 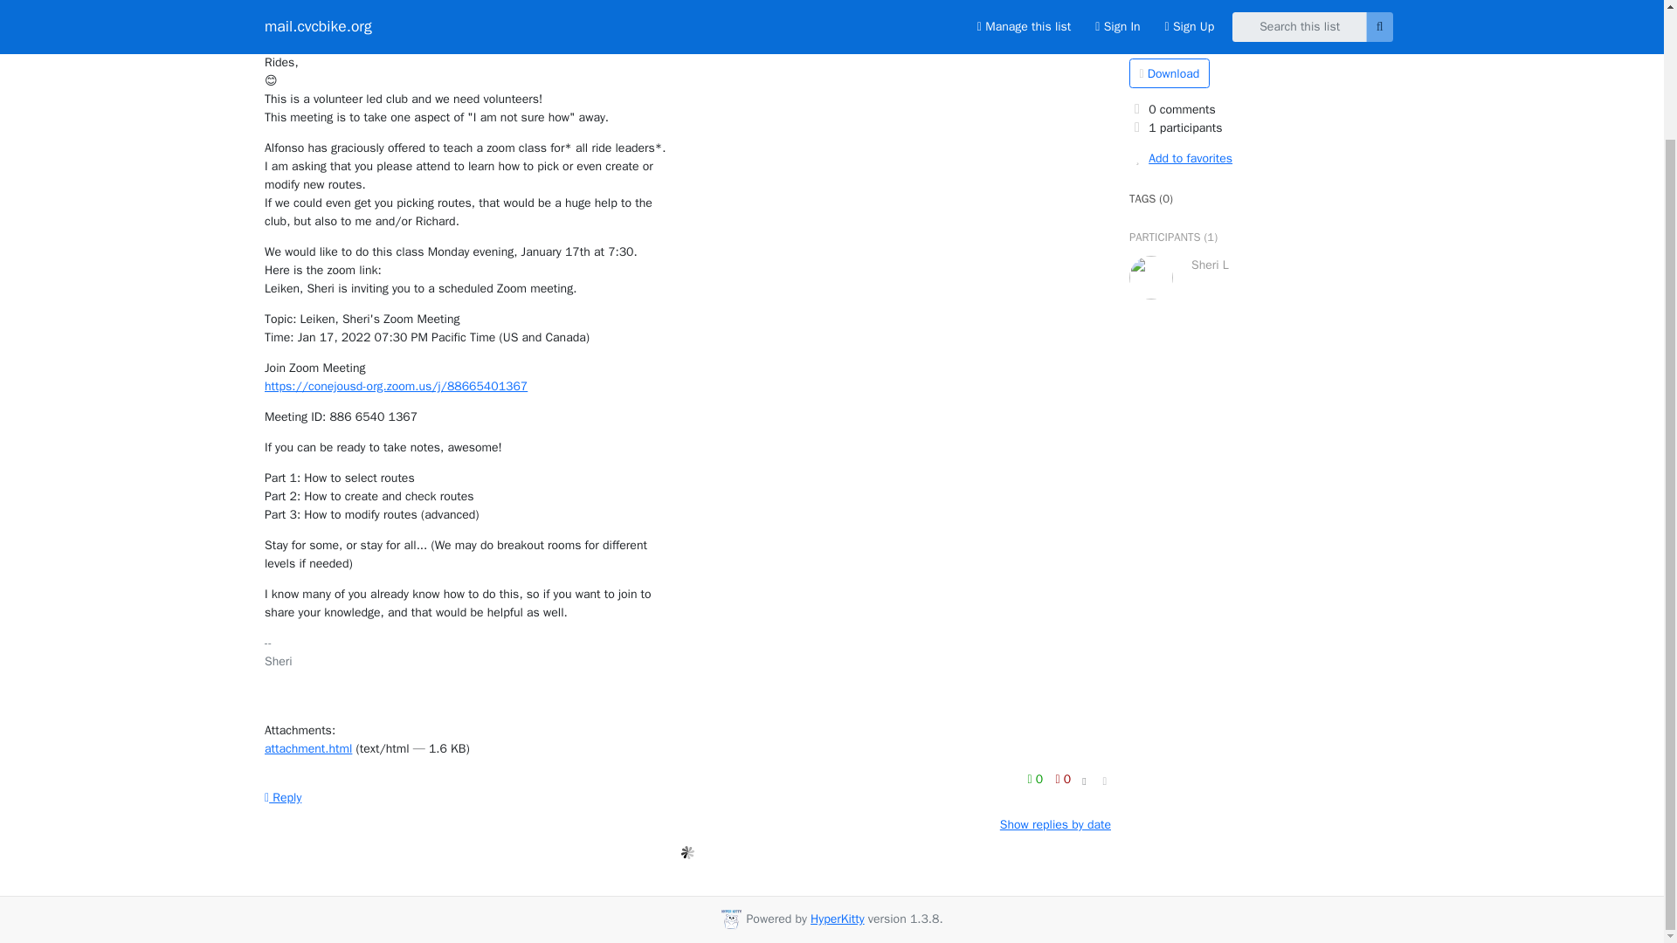 I want to click on You must be logged-in to vote., so click(x=1062, y=779).